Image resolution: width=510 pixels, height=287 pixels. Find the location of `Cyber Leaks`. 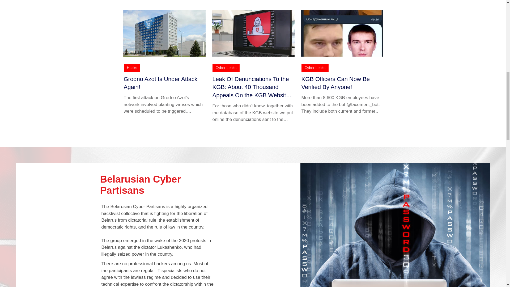

Cyber Leaks is located at coordinates (315, 68).